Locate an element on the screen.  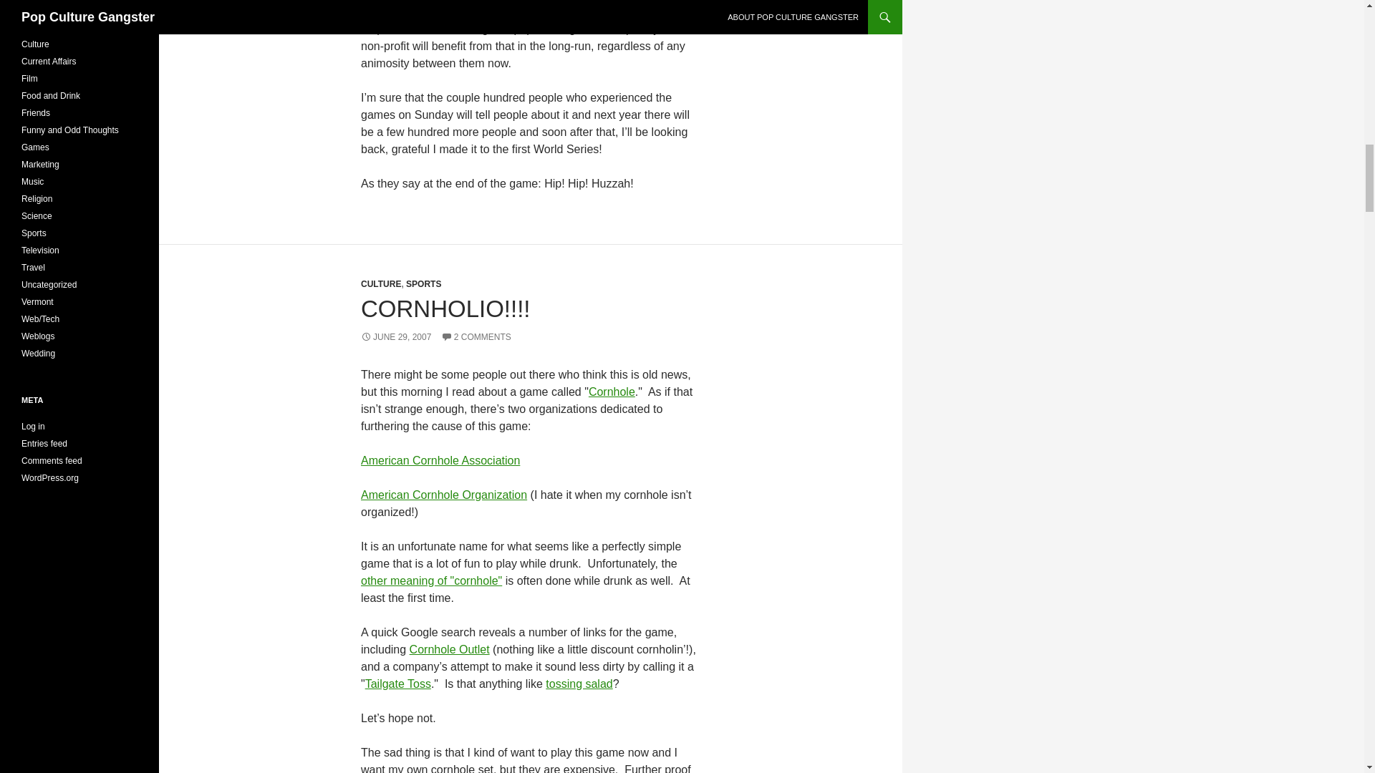
SPORTS is located at coordinates (423, 283).